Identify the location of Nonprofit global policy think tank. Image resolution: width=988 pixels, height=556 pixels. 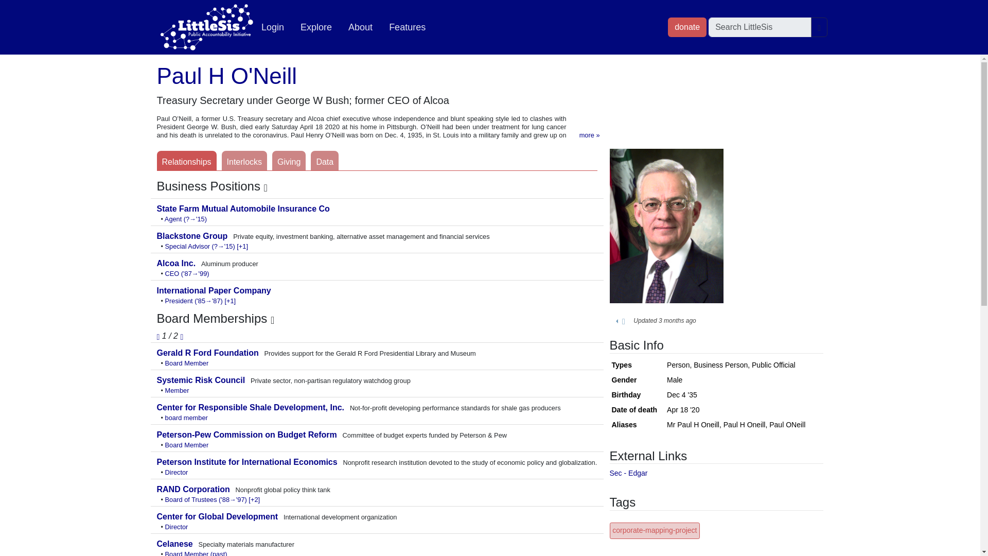
(194, 489).